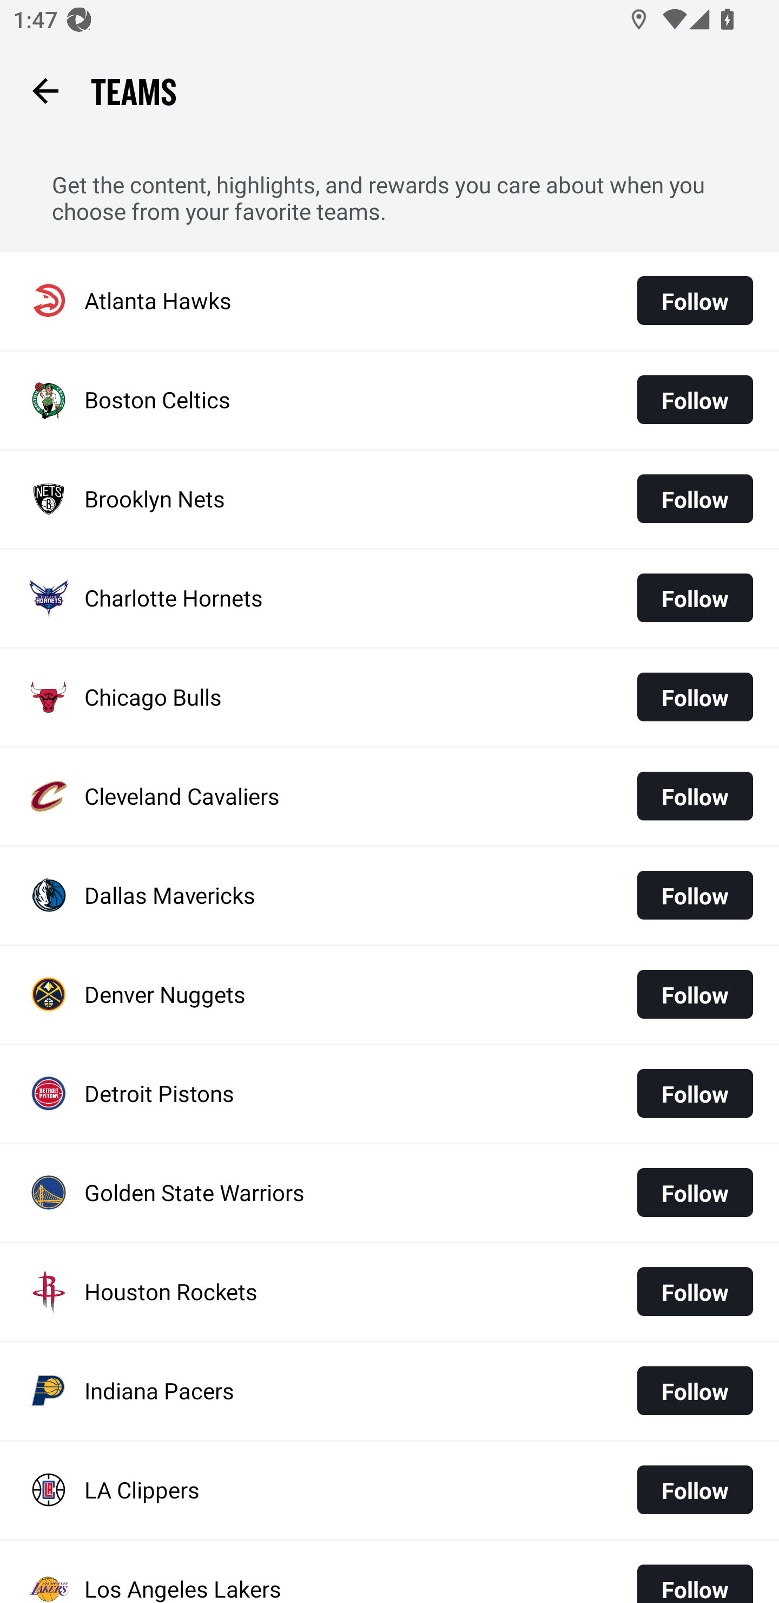 Image resolution: width=779 pixels, height=1603 pixels. I want to click on Follow, so click(695, 994).